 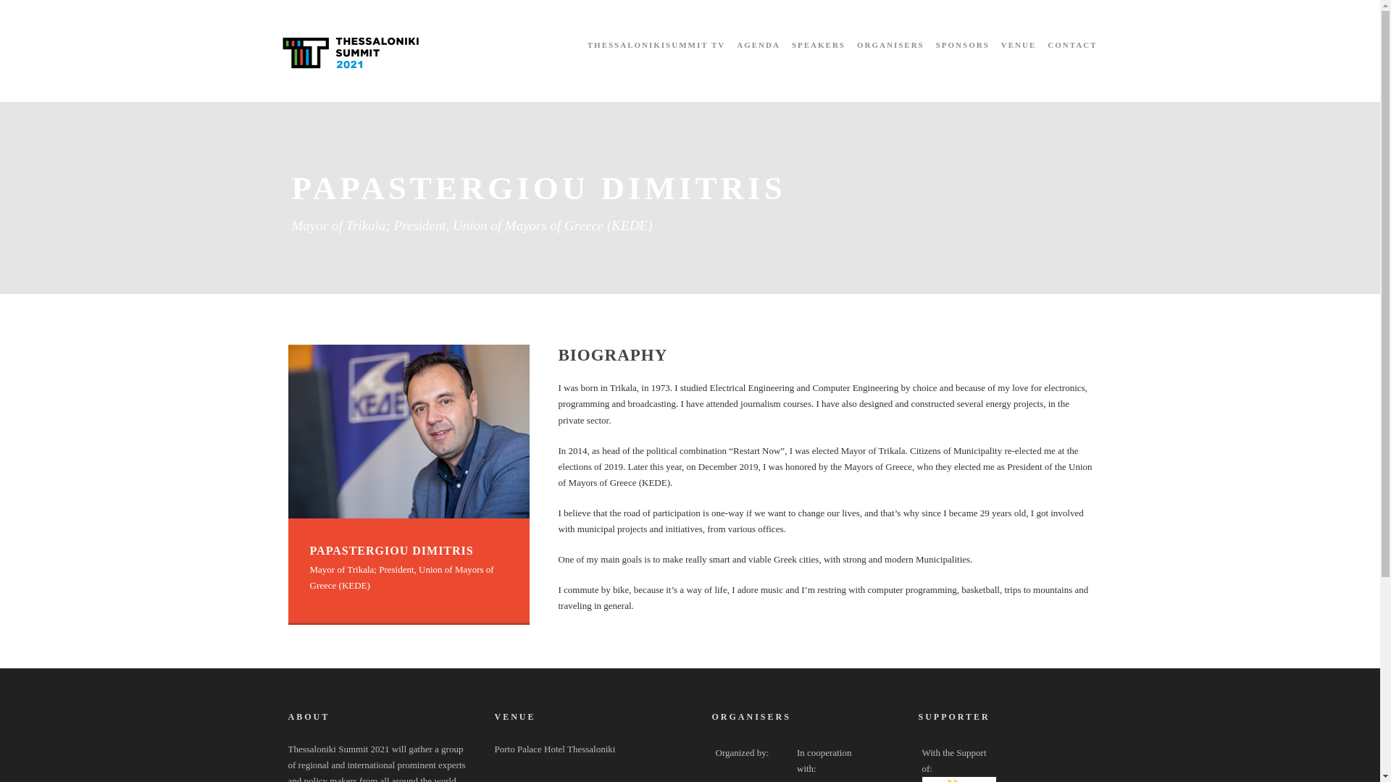 What do you see at coordinates (962, 59) in the screenshot?
I see `SPONSORS` at bounding box center [962, 59].